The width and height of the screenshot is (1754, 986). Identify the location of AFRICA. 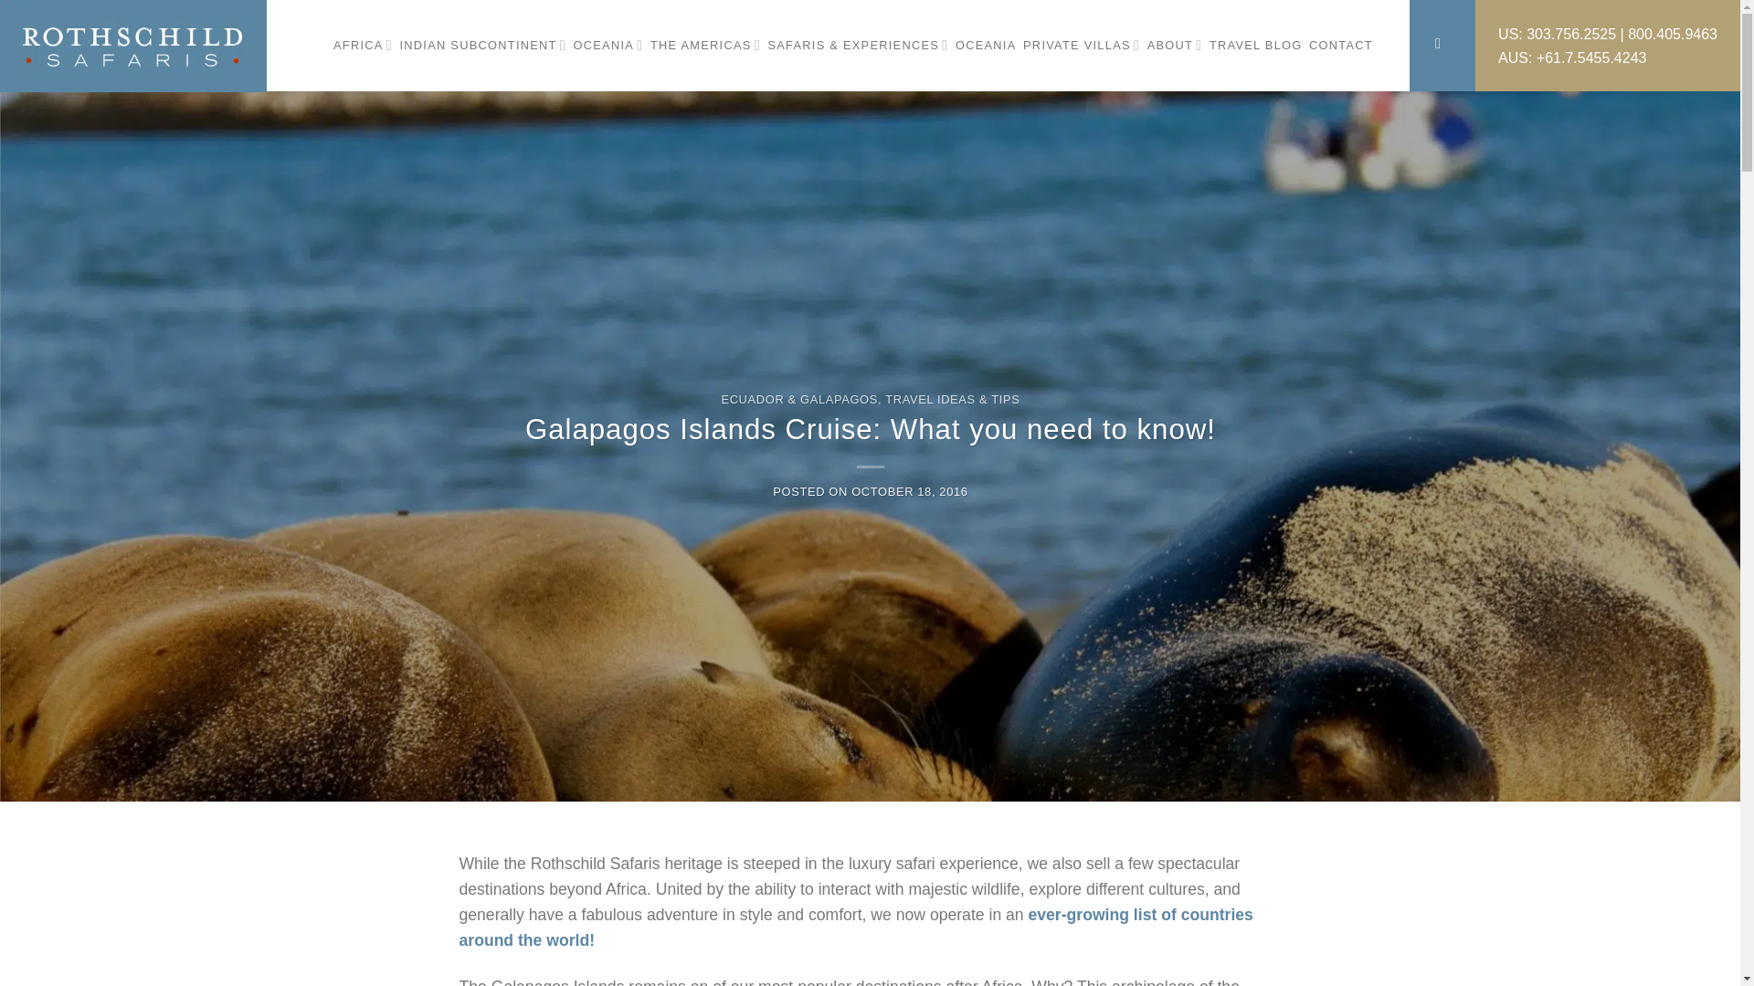
(363, 46).